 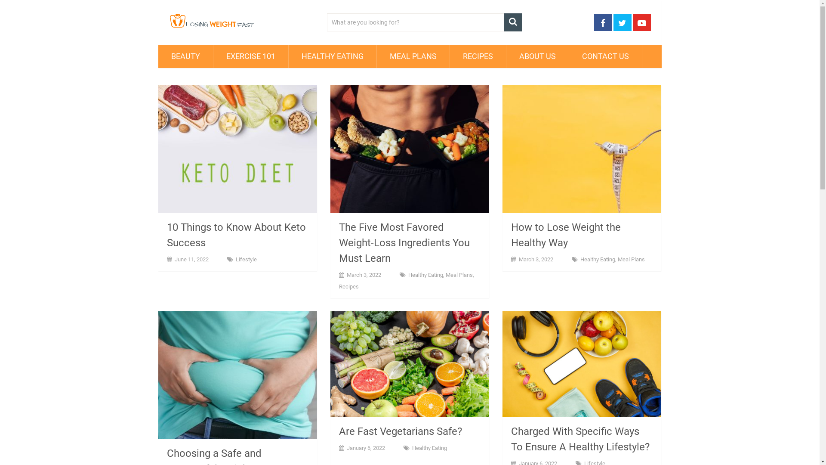 I want to click on BEAUTY, so click(x=186, y=56).